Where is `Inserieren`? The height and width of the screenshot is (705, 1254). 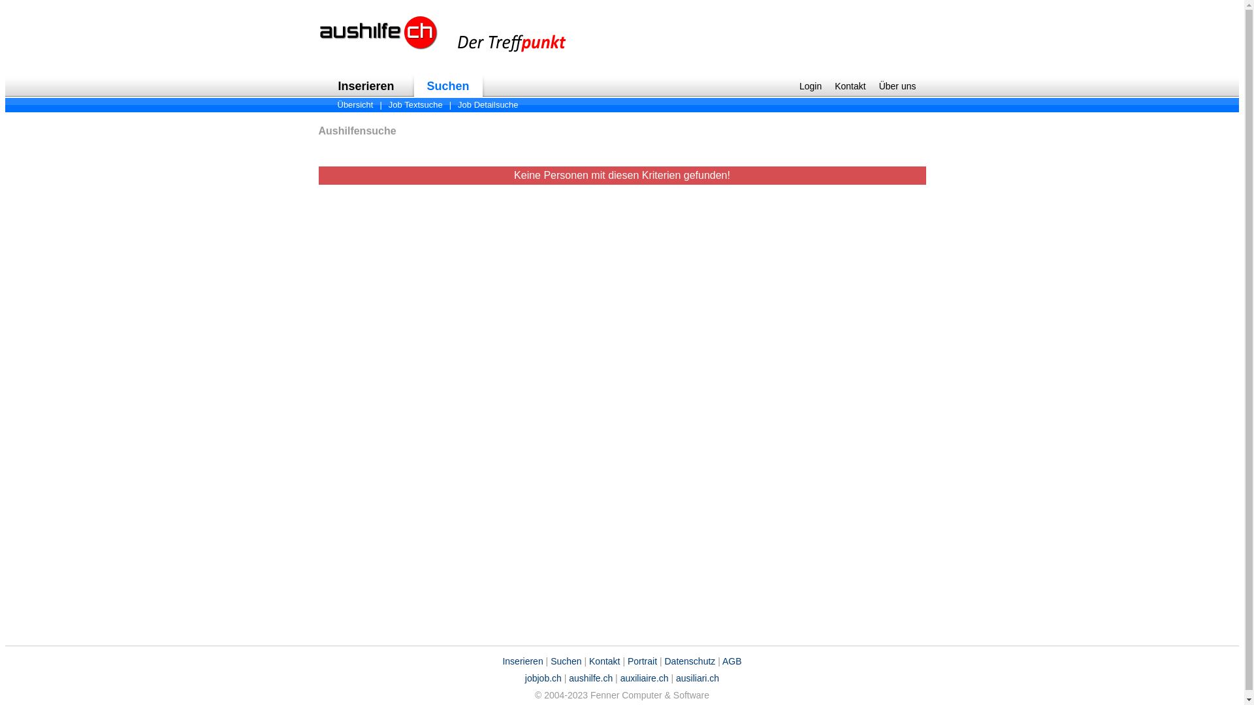 Inserieren is located at coordinates (522, 661).